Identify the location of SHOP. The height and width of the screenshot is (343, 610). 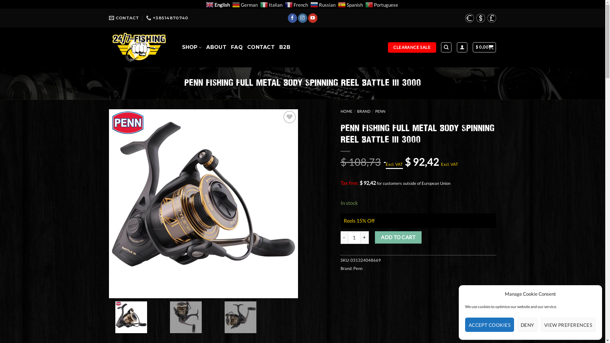
(192, 48).